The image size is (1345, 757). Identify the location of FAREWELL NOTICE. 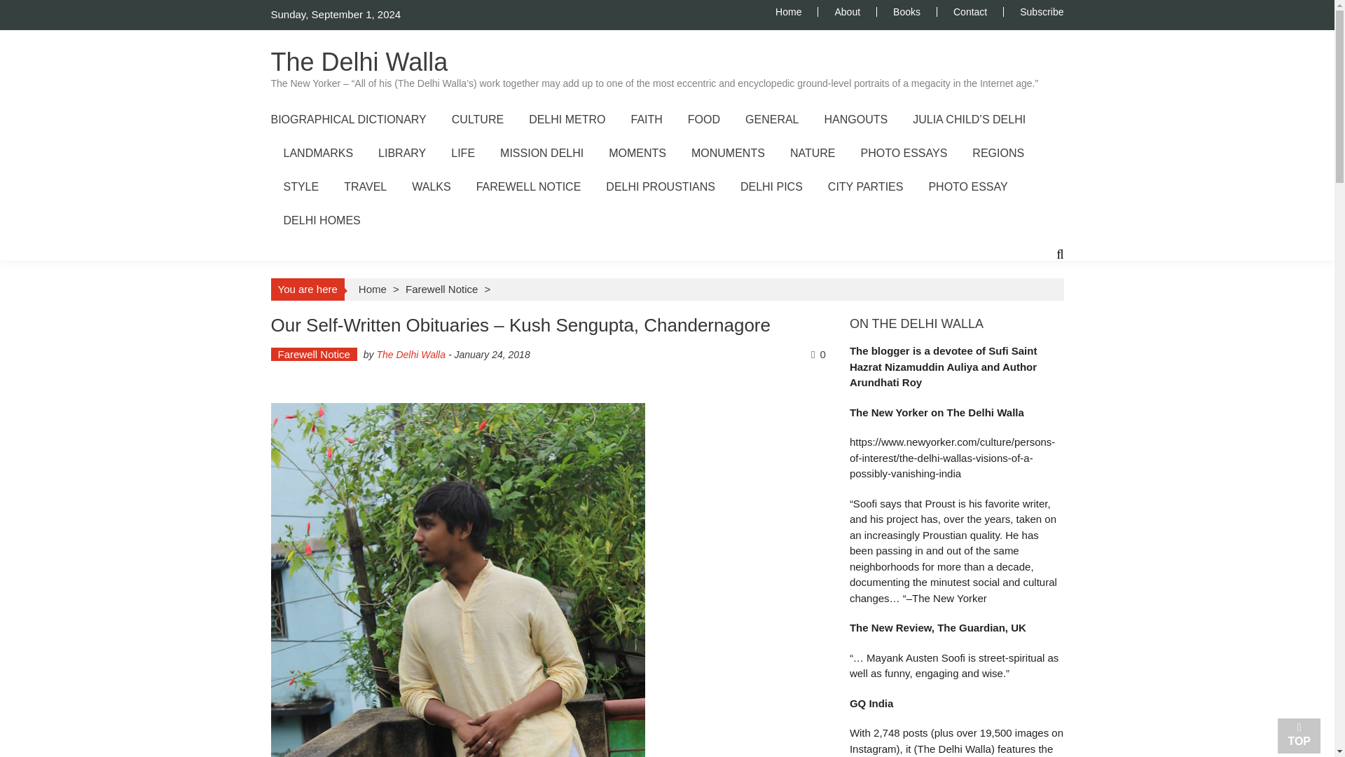
(528, 186).